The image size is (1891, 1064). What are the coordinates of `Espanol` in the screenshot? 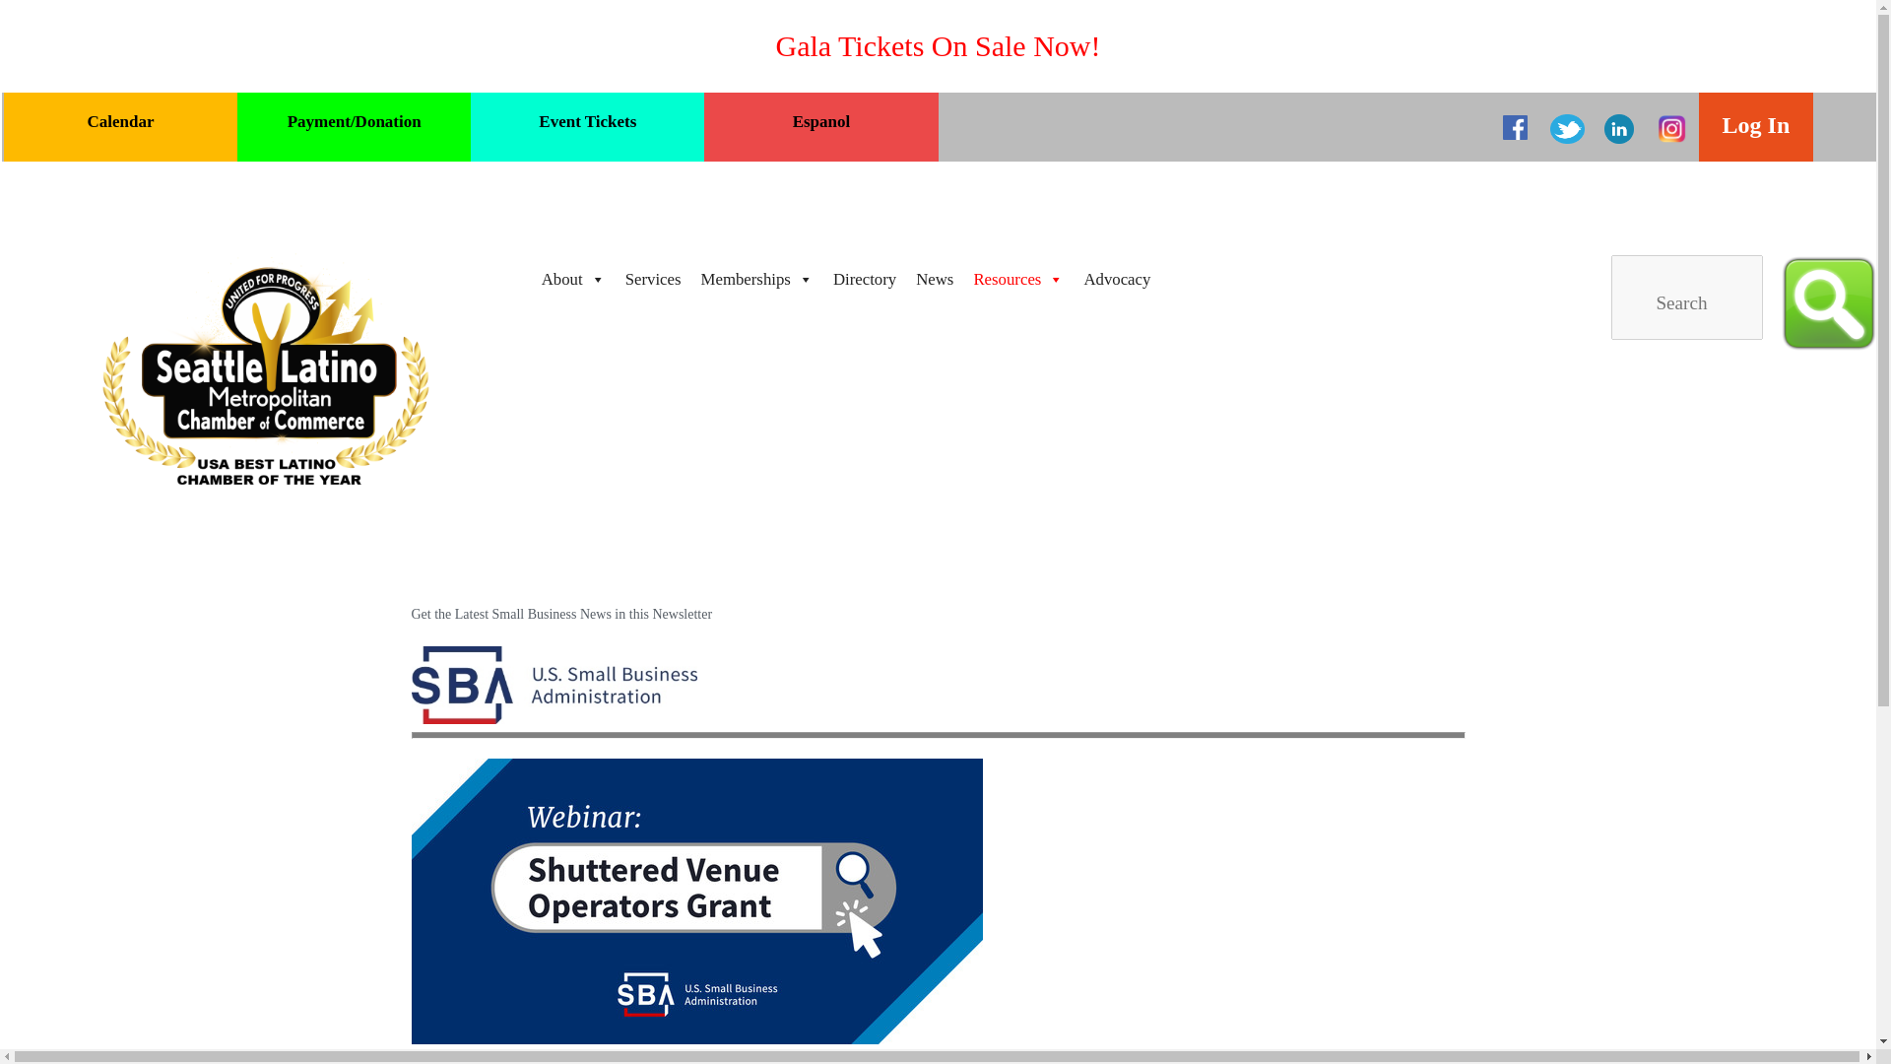 It's located at (820, 122).